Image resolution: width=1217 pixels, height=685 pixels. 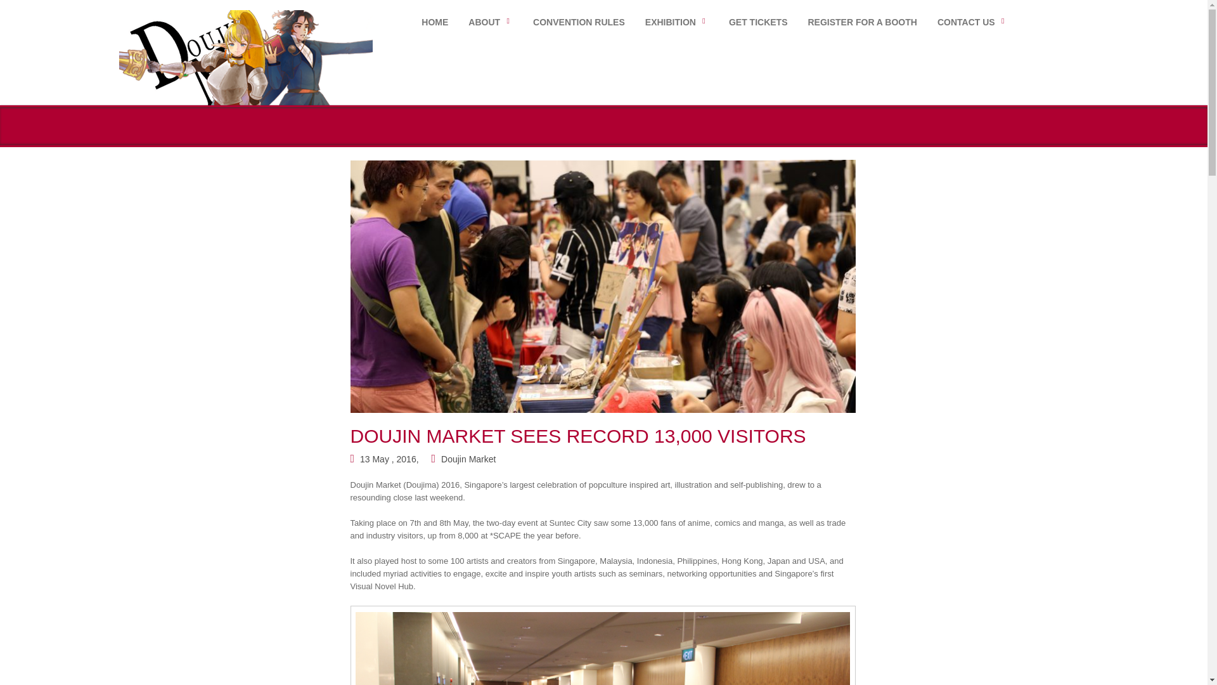 I want to click on Doujin Market, so click(x=468, y=459).